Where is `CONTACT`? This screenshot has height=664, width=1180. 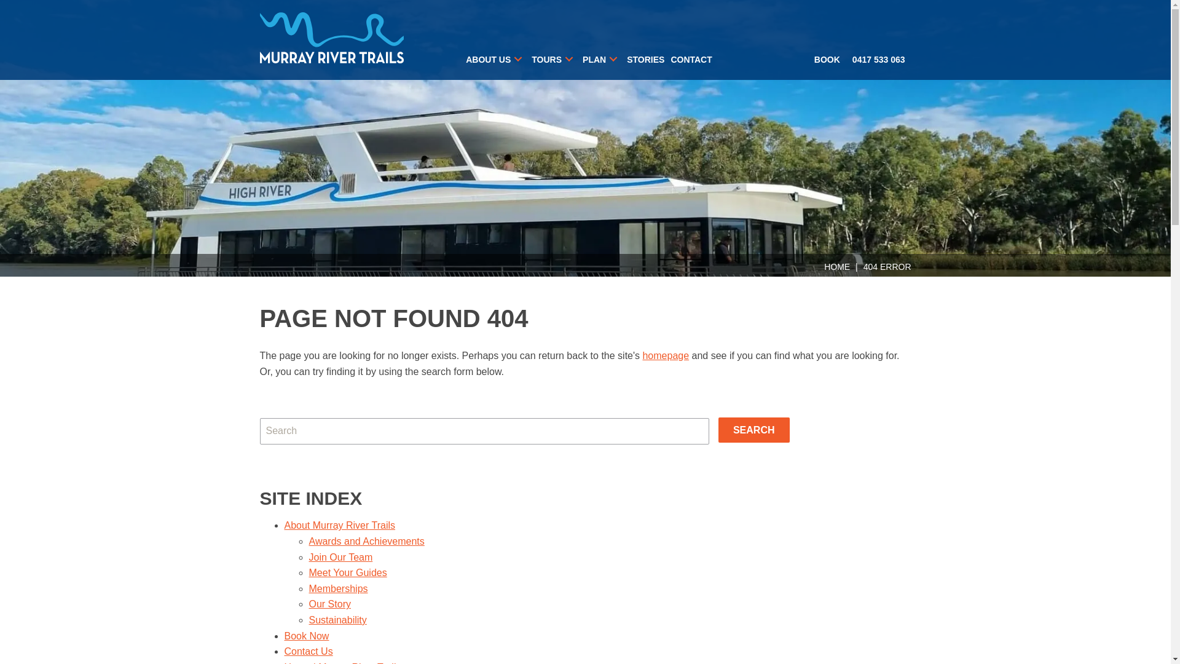 CONTACT is located at coordinates (694, 57).